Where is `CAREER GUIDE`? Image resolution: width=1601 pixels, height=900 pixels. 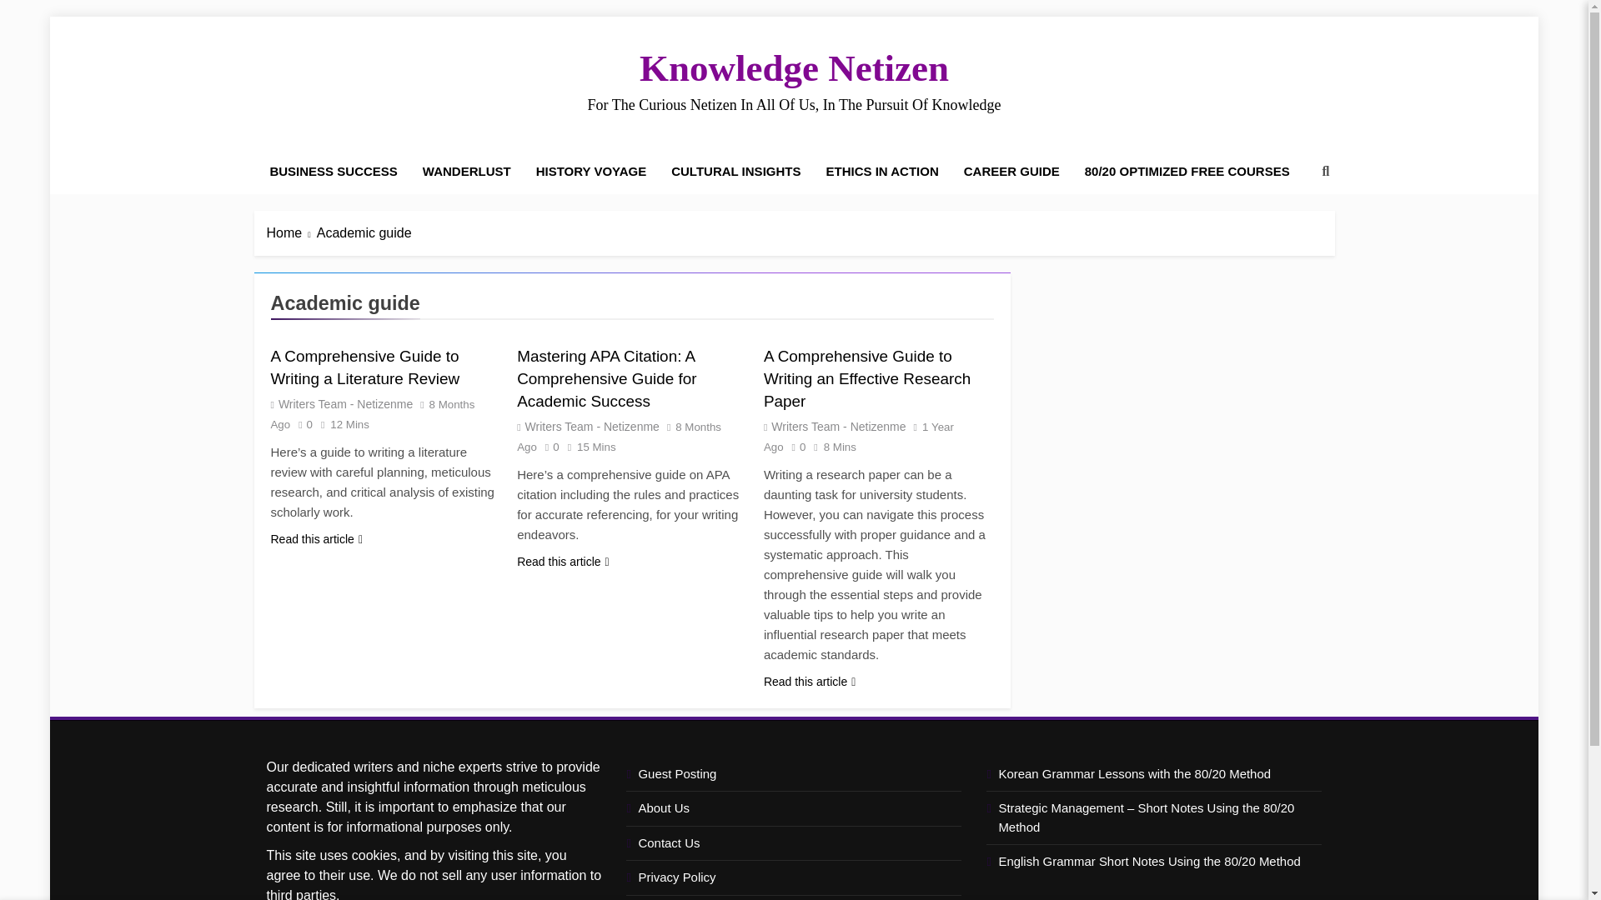 CAREER GUIDE is located at coordinates (1011, 172).